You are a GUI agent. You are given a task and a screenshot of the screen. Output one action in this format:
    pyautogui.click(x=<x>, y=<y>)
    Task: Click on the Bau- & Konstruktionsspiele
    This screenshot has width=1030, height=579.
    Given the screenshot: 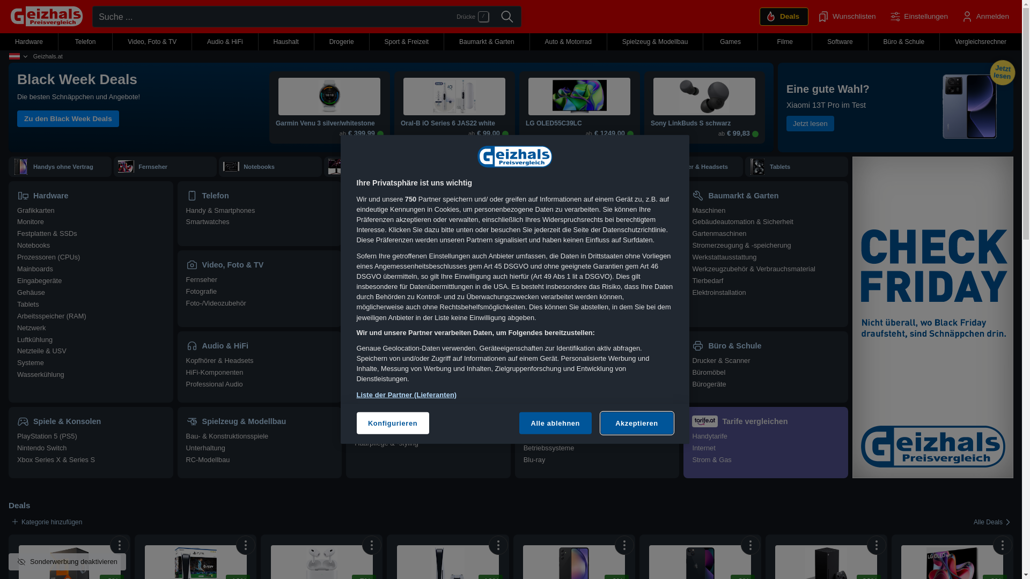 What is the action you would take?
    pyautogui.click(x=227, y=436)
    